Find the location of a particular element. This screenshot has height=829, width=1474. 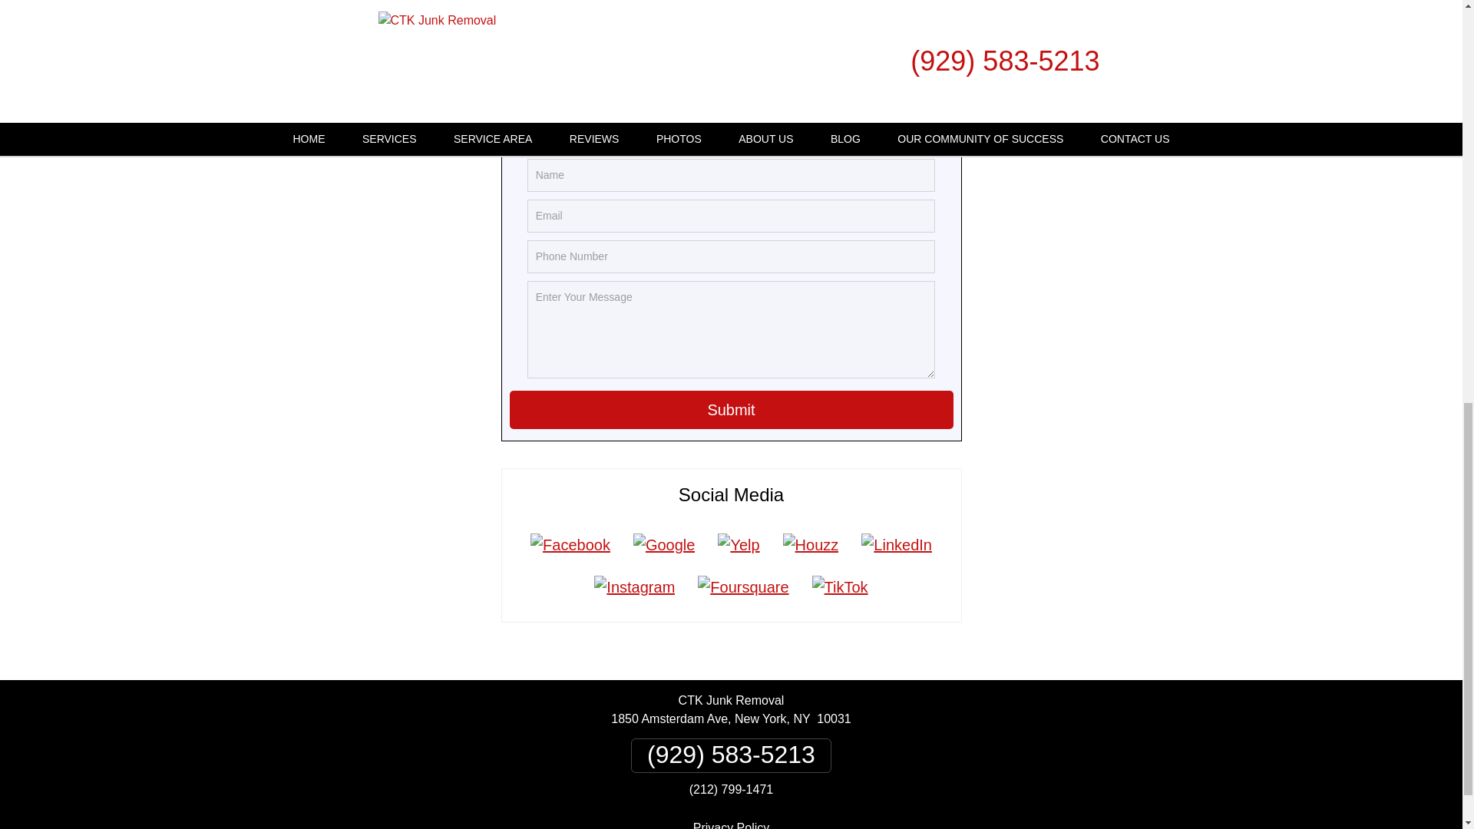

Facebook is located at coordinates (570, 545).